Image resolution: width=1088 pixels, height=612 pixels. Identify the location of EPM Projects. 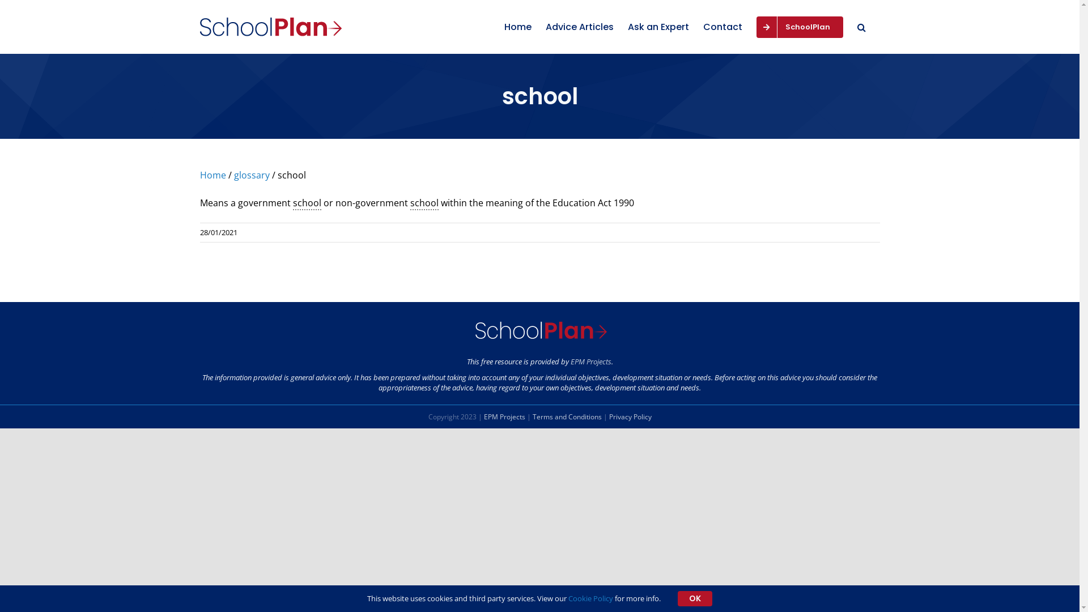
(590, 362).